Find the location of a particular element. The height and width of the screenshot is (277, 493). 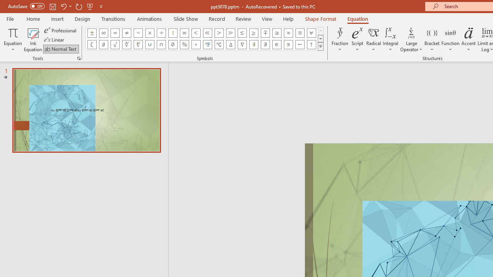

Equation Symbol Approximately Equal To is located at coordinates (277, 33).